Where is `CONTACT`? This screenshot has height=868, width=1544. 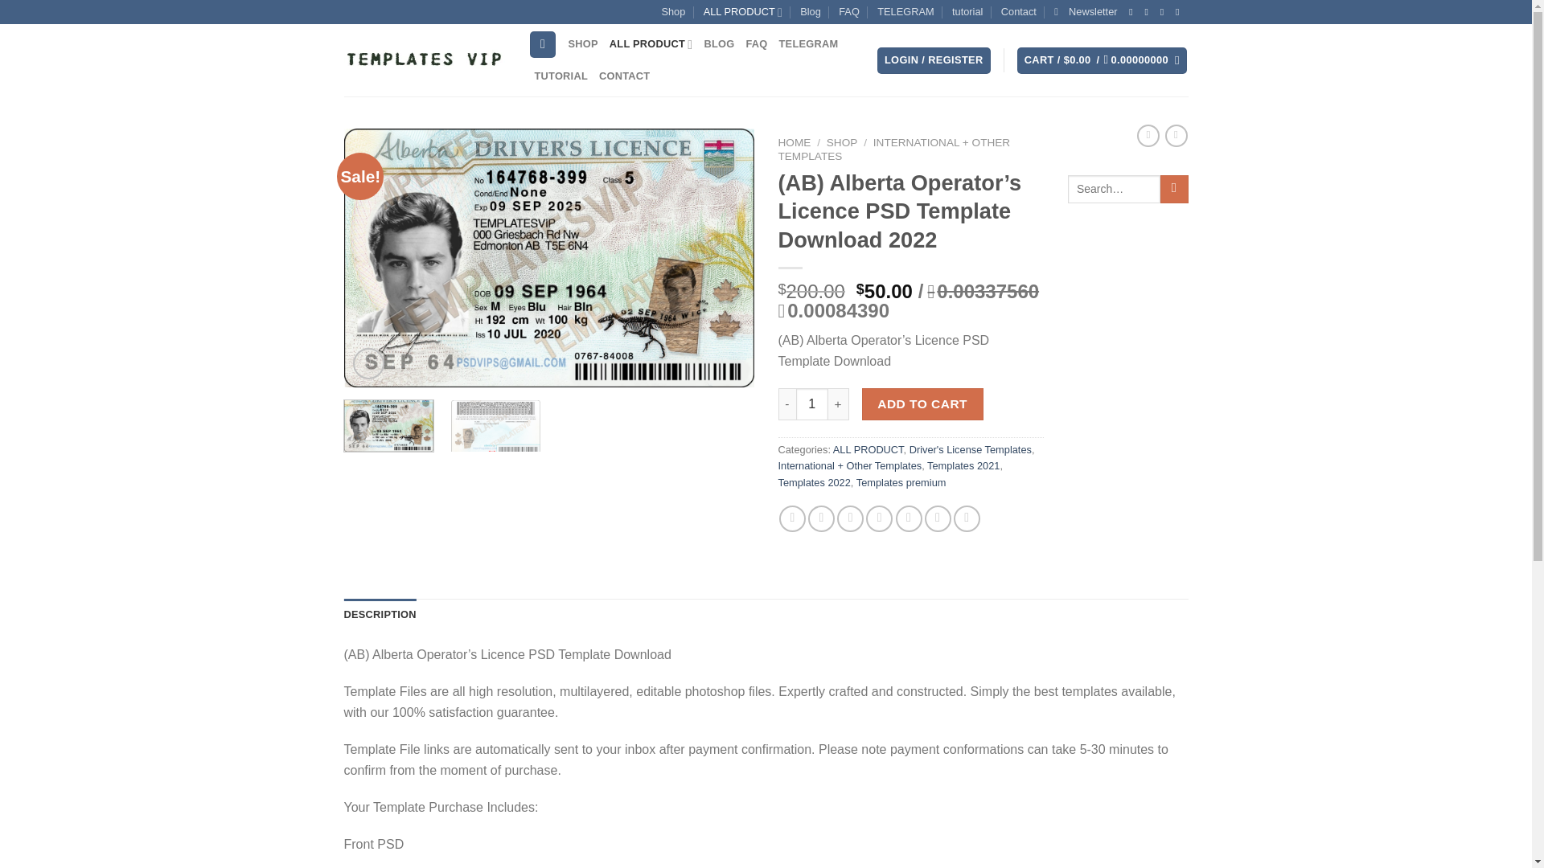
CONTACT is located at coordinates (624, 76).